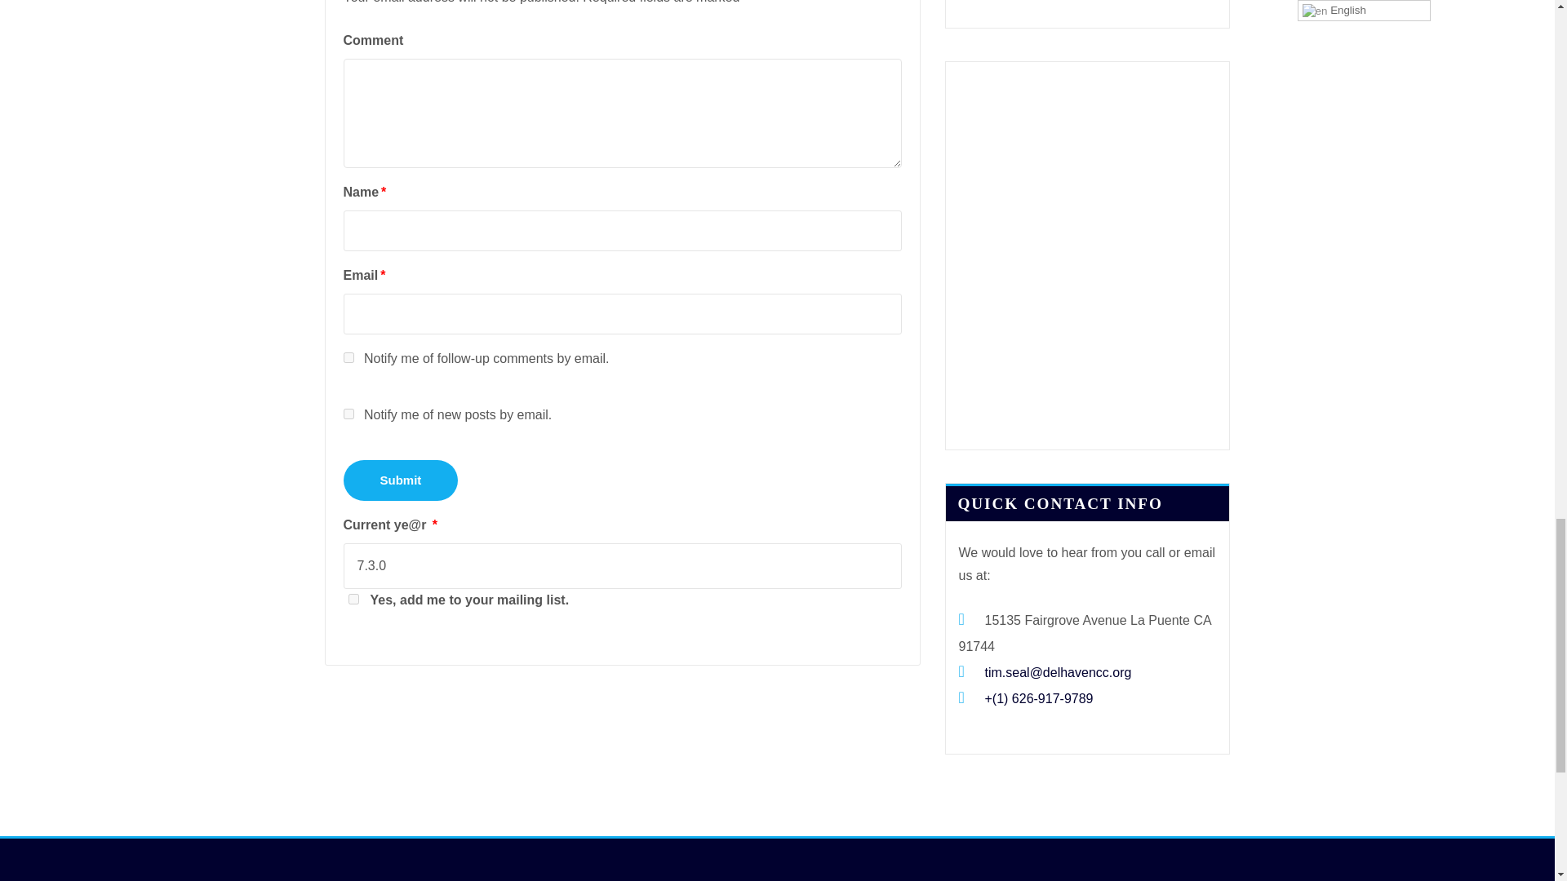 Image resolution: width=1567 pixels, height=881 pixels. What do you see at coordinates (353, 599) in the screenshot?
I see `1` at bounding box center [353, 599].